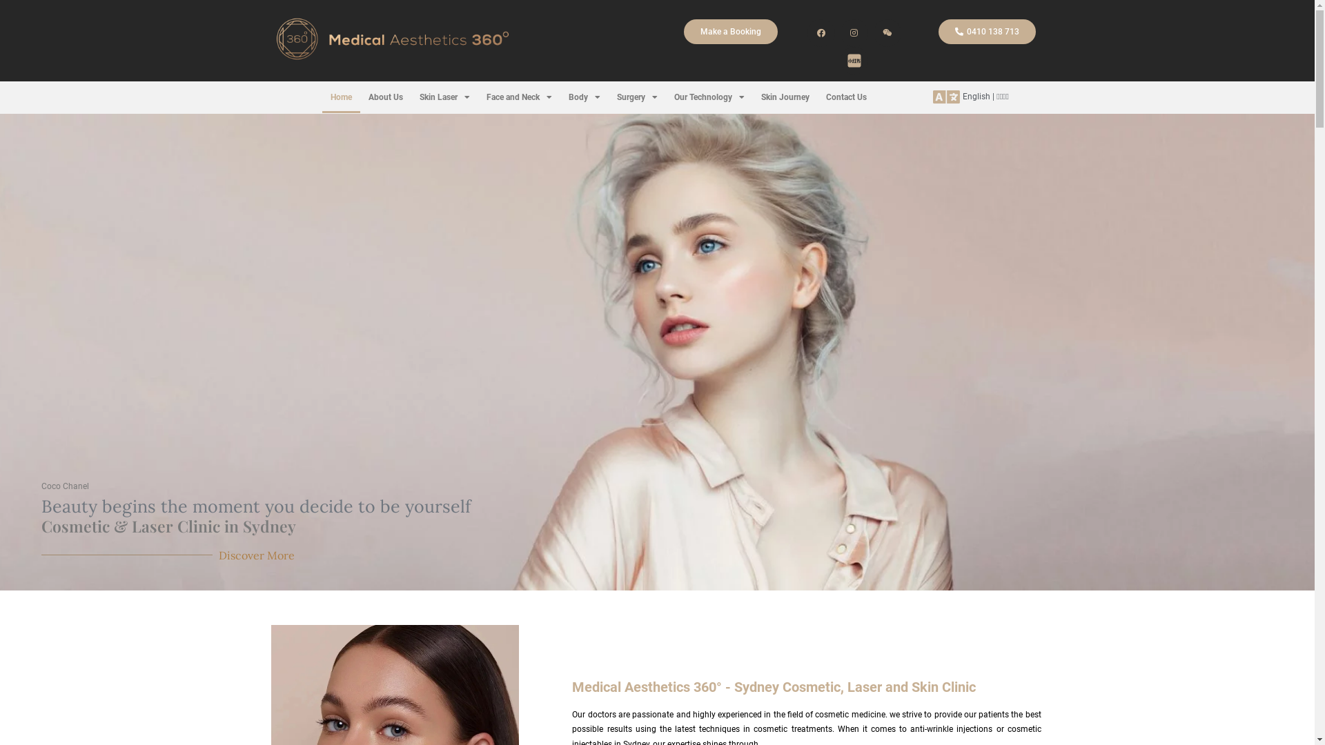  What do you see at coordinates (785, 97) in the screenshot?
I see `Skin Journey` at bounding box center [785, 97].